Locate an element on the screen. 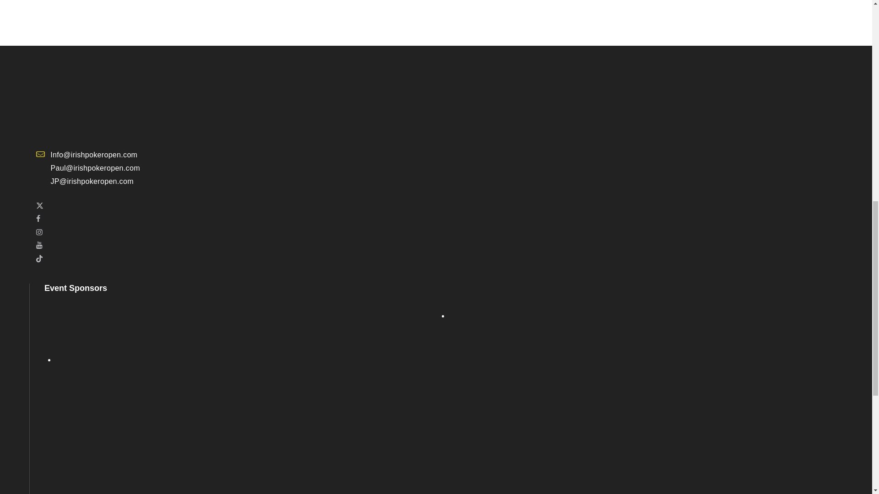 The width and height of the screenshot is (879, 494). PSLogoTransparent is located at coordinates (246, 399).